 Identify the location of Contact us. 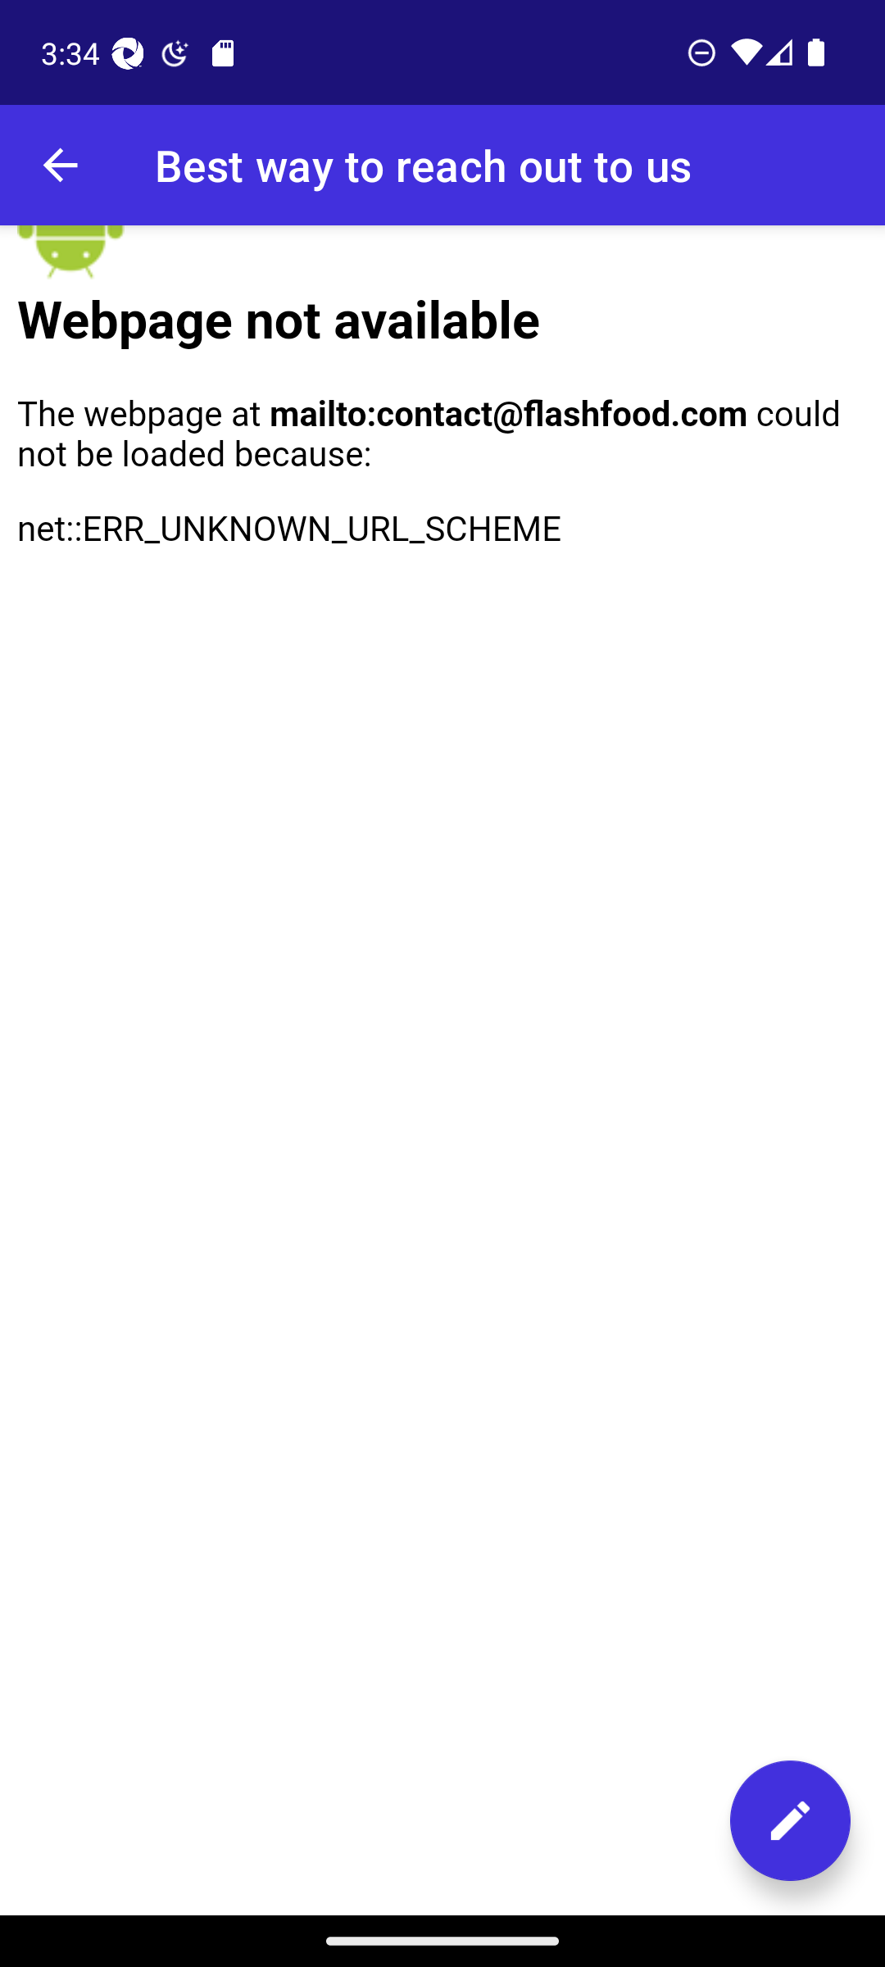
(790, 1820).